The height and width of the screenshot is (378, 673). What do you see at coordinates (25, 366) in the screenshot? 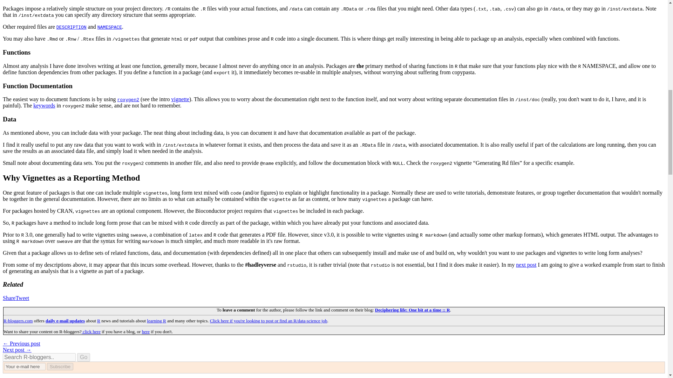
I see `Your e-mail here` at bounding box center [25, 366].